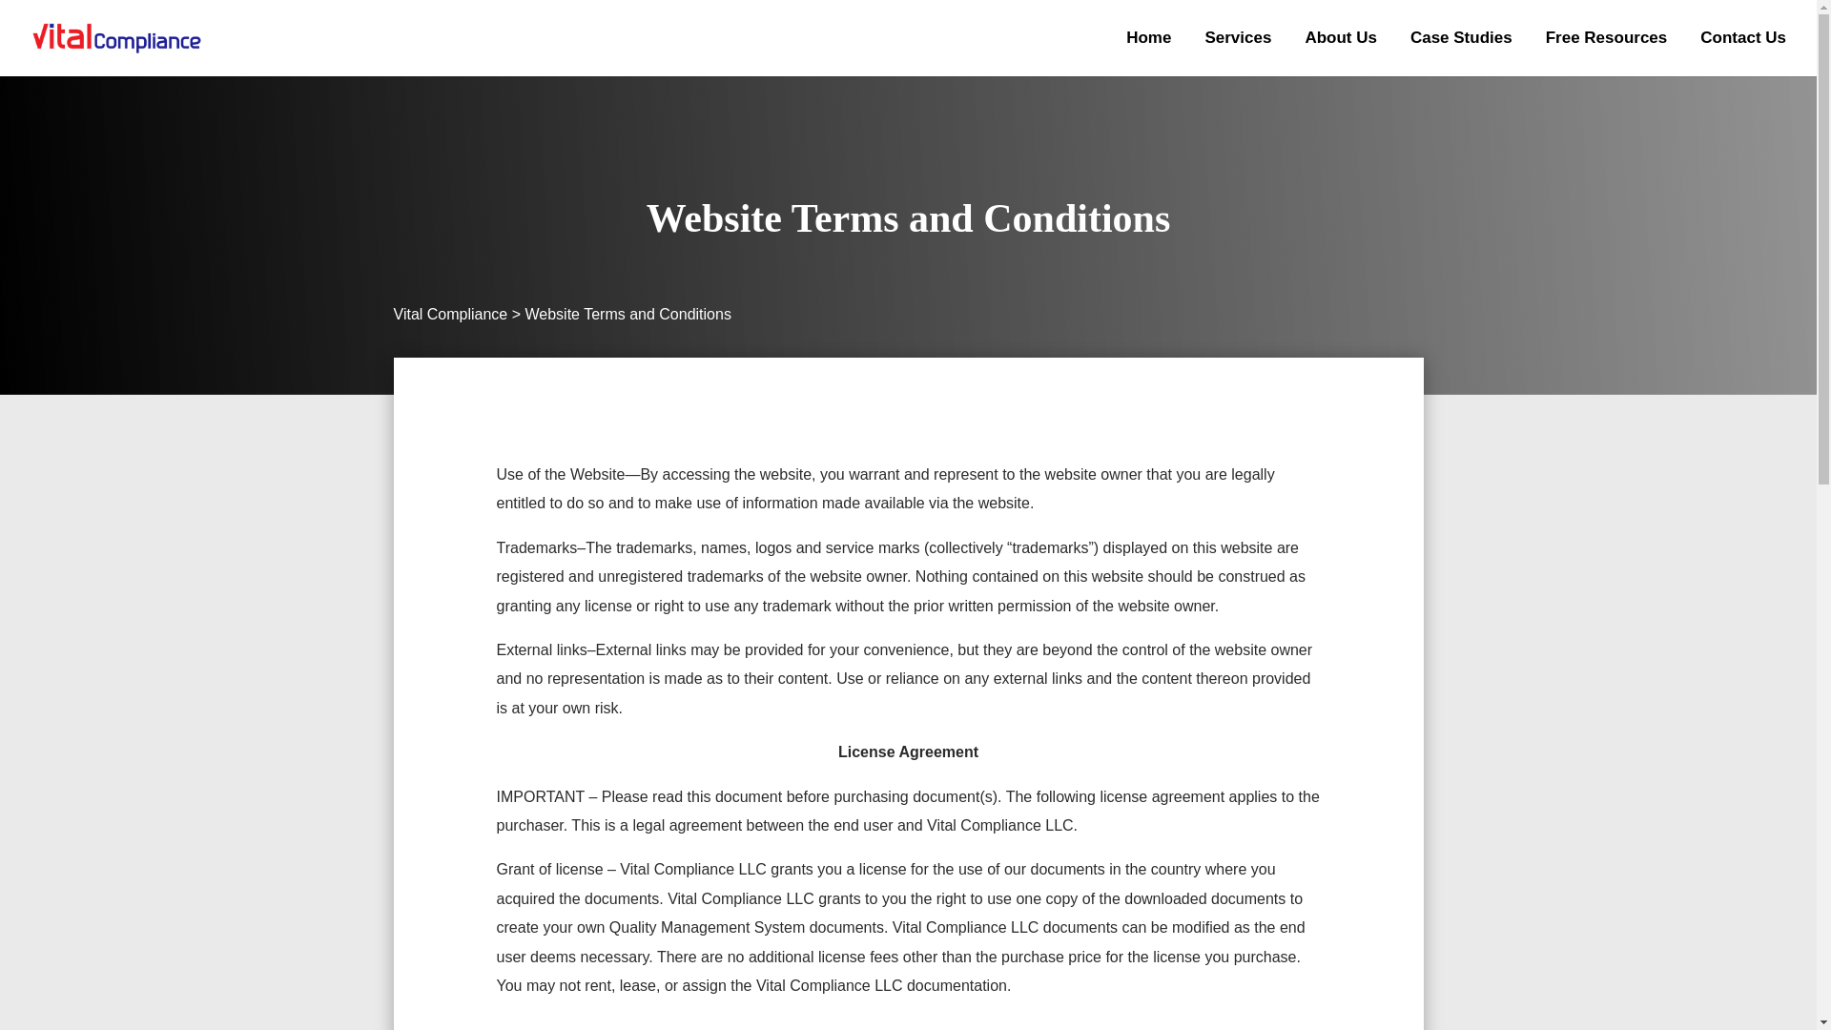  Describe the element at coordinates (1340, 53) in the screenshot. I see `About Us` at that location.